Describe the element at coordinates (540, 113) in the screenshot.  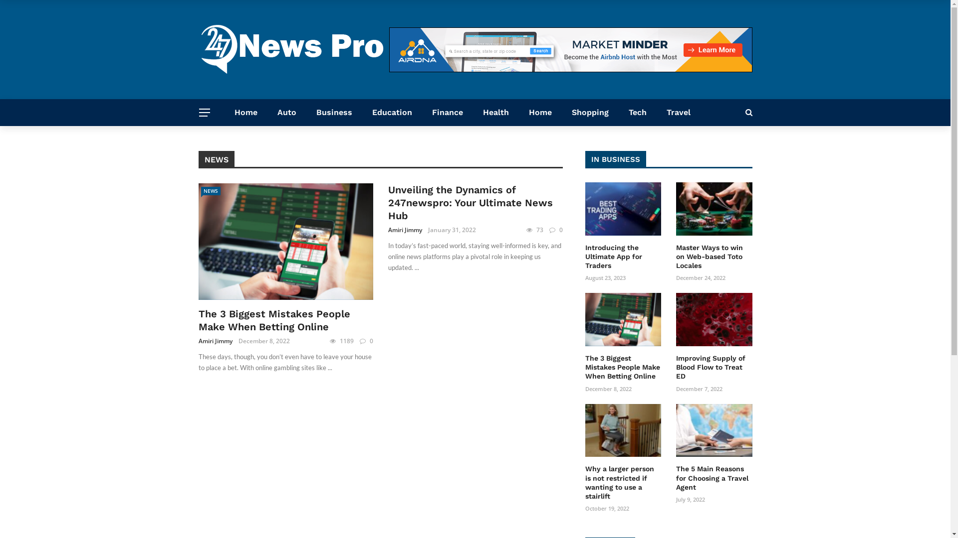
I see `Home` at that location.